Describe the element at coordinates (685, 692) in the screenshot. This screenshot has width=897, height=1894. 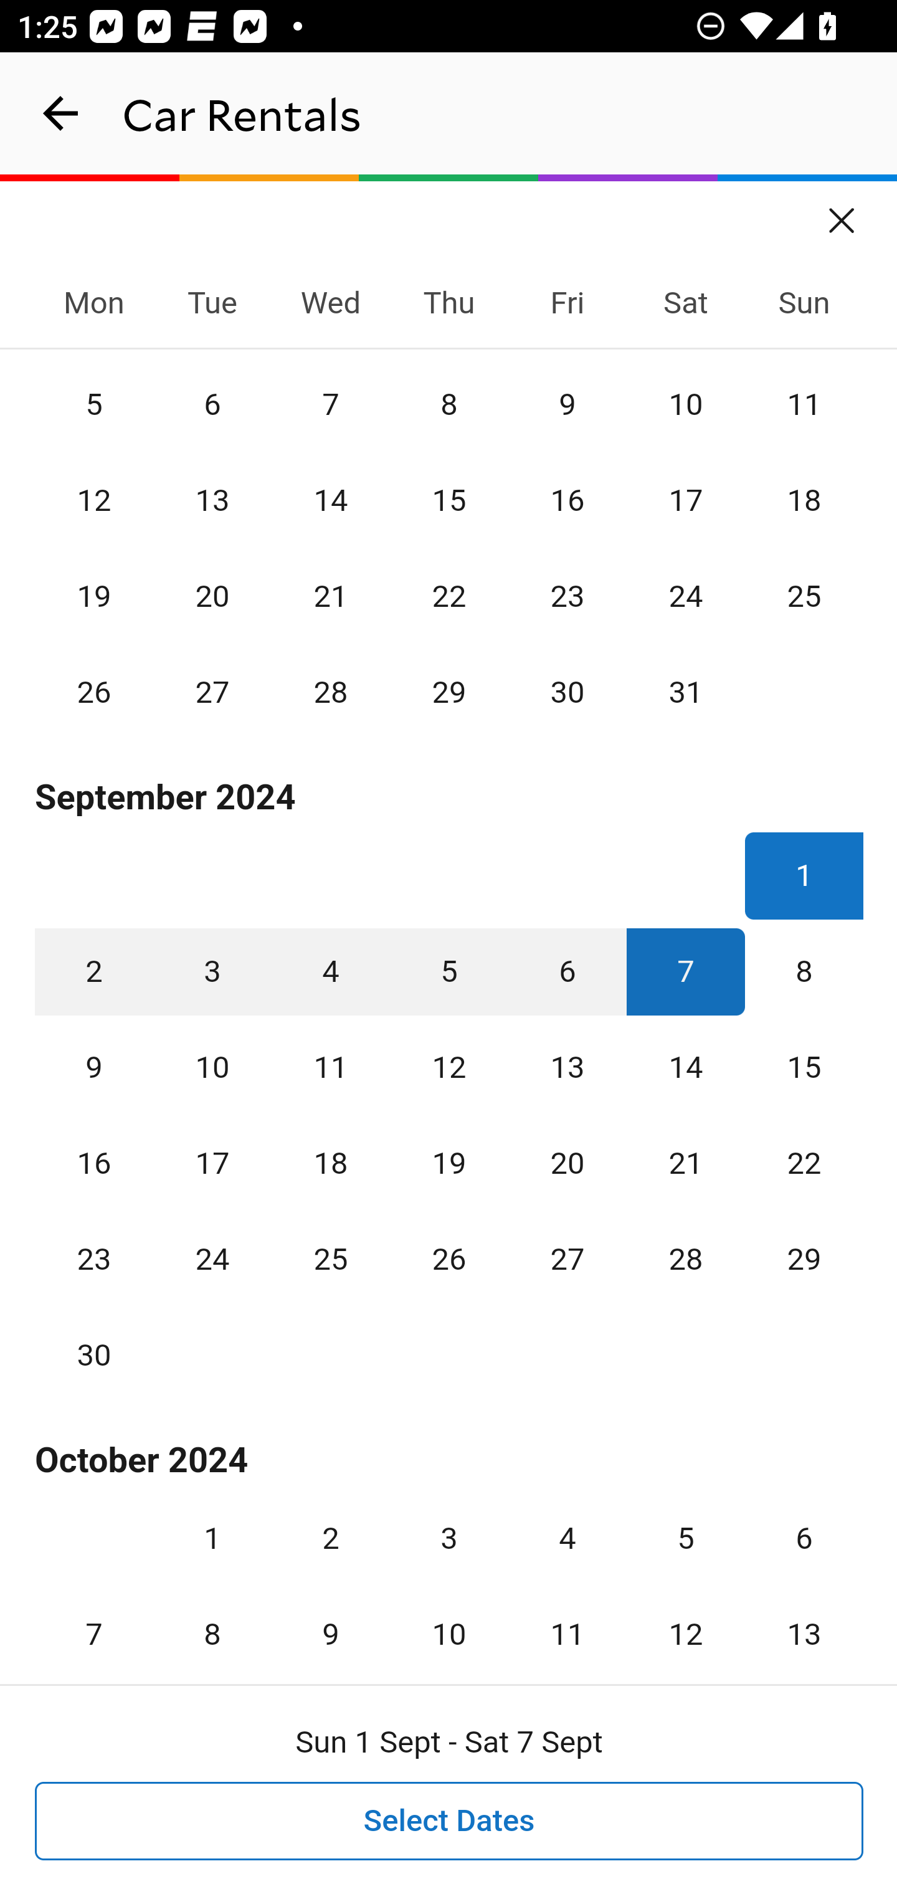
I see `31 August 2024` at that location.